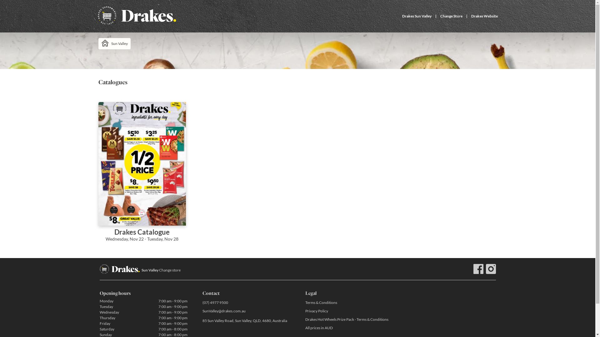  Describe the element at coordinates (484, 16) in the screenshot. I see `Drakes Website` at that location.